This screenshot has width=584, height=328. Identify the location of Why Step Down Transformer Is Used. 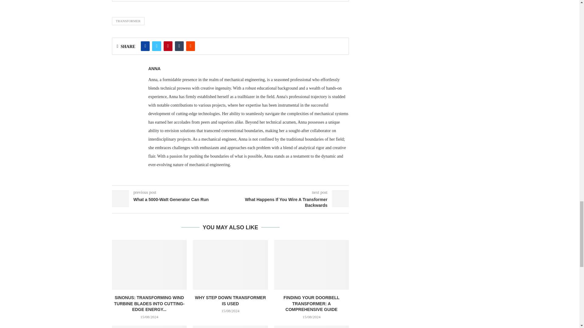
(230, 265).